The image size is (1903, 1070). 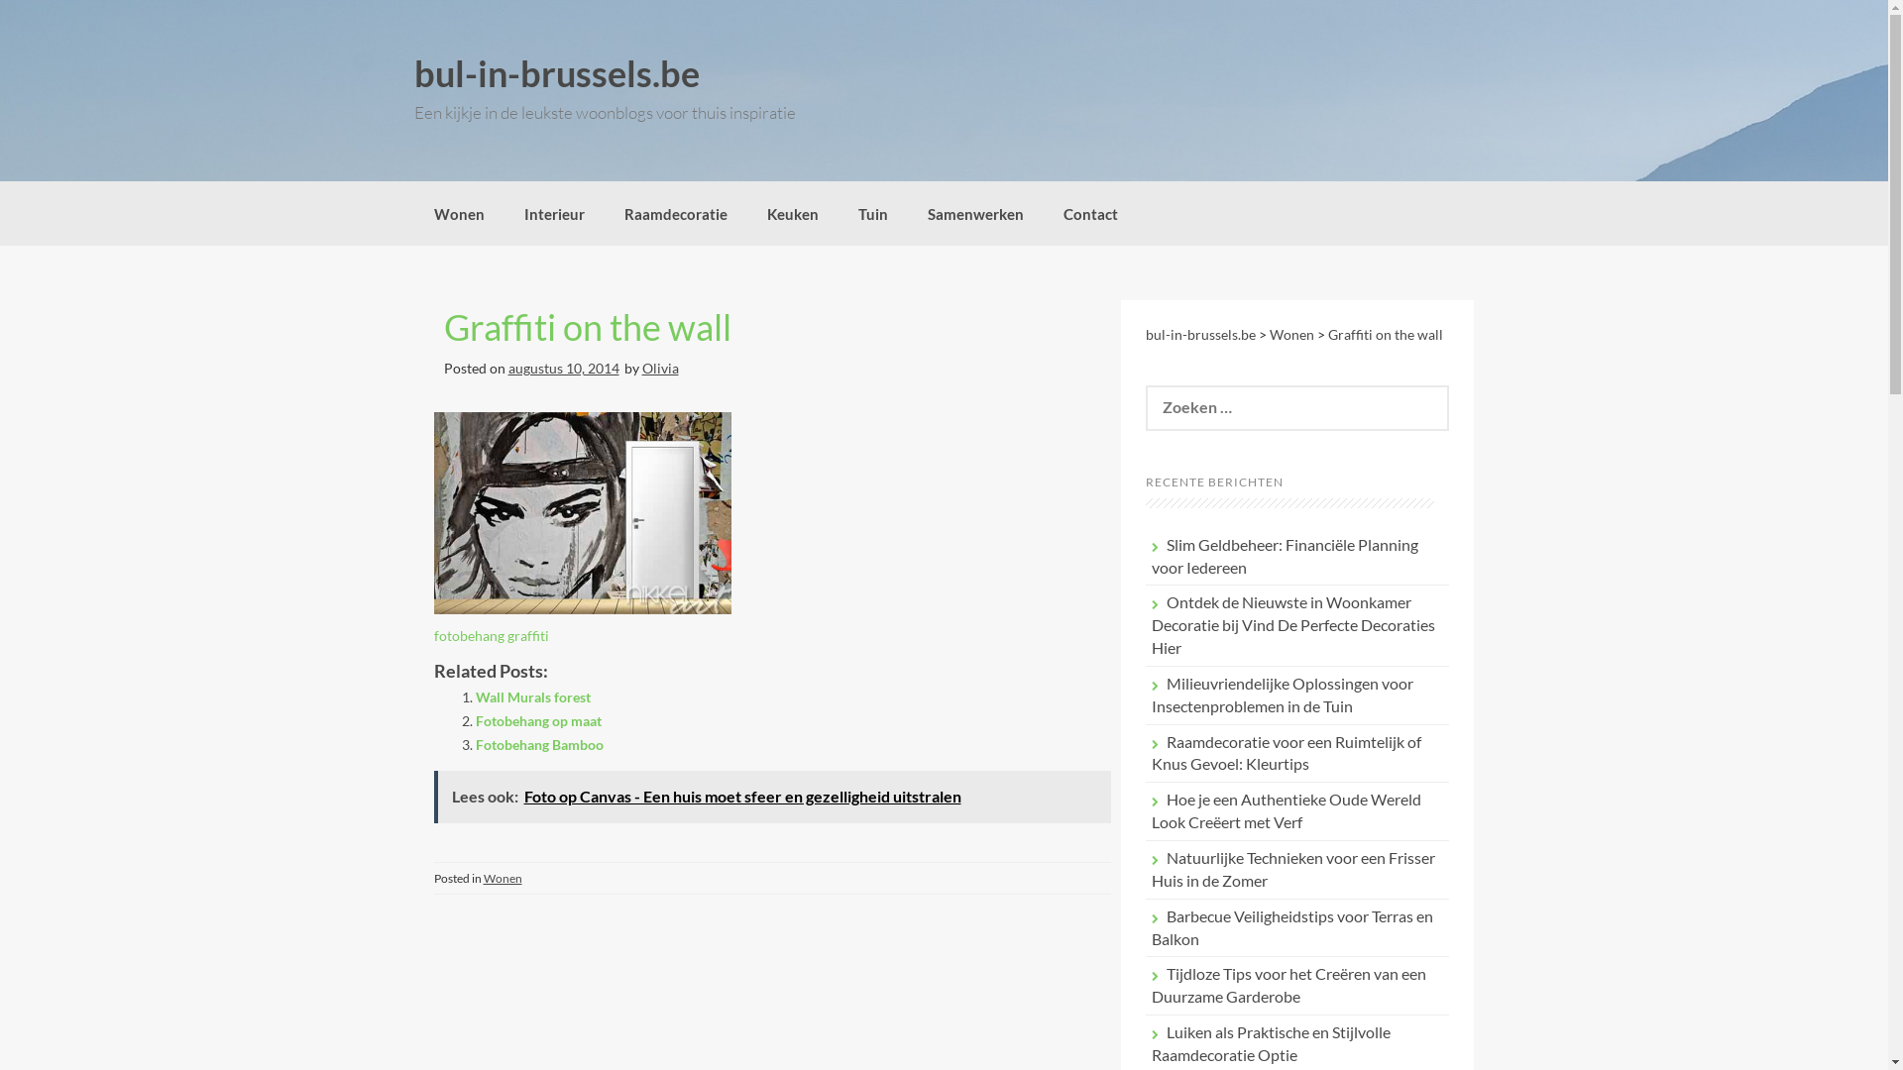 What do you see at coordinates (1287, 753) in the screenshot?
I see `Raamdecoratie voor een Ruimtelijk of Knus Gevoel: Kleurtips` at bounding box center [1287, 753].